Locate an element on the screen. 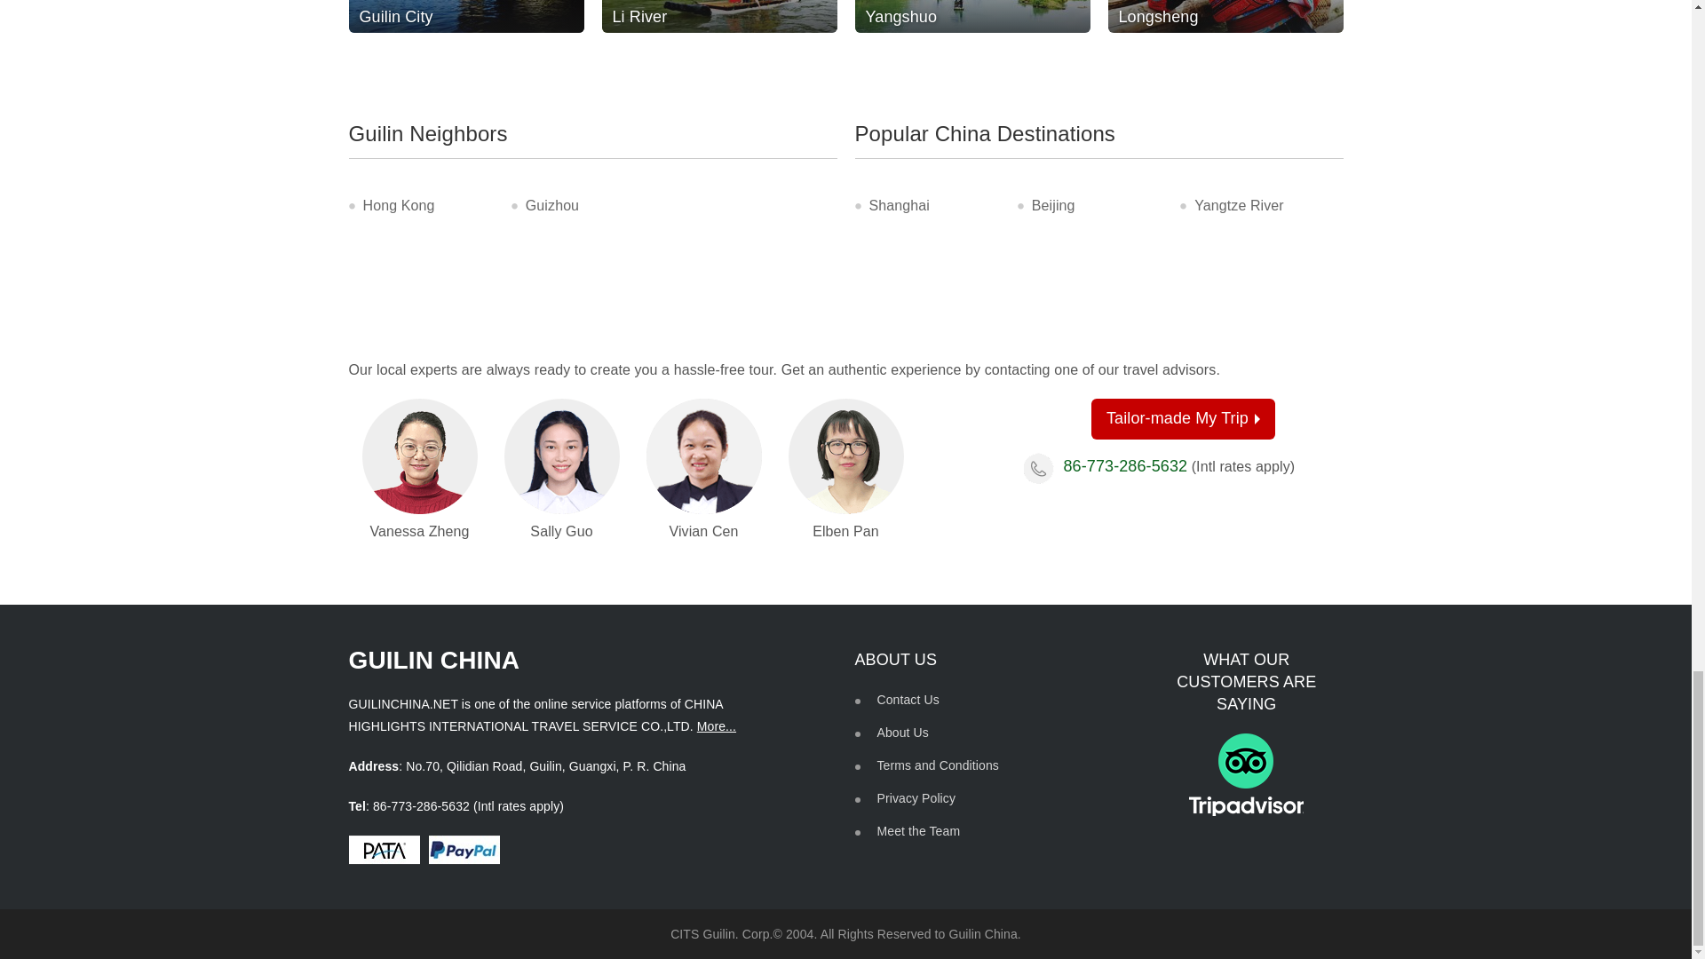  Terms and Conditions is located at coordinates (938, 765).